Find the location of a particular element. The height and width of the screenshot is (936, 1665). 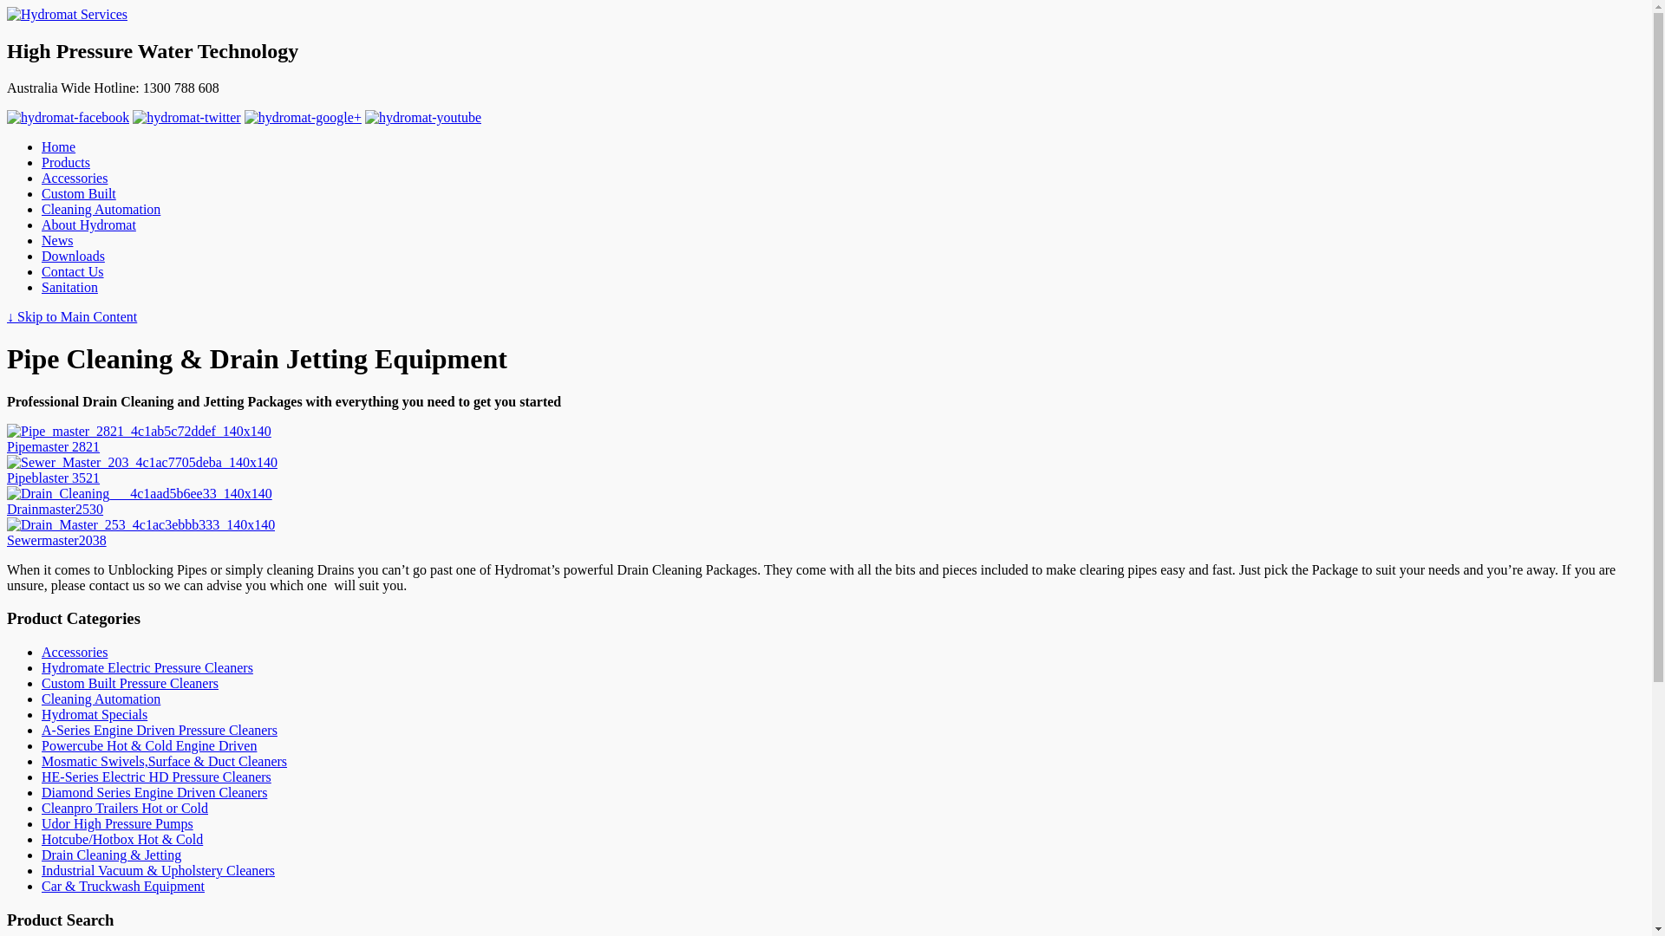

Contact Us is located at coordinates (73, 272).